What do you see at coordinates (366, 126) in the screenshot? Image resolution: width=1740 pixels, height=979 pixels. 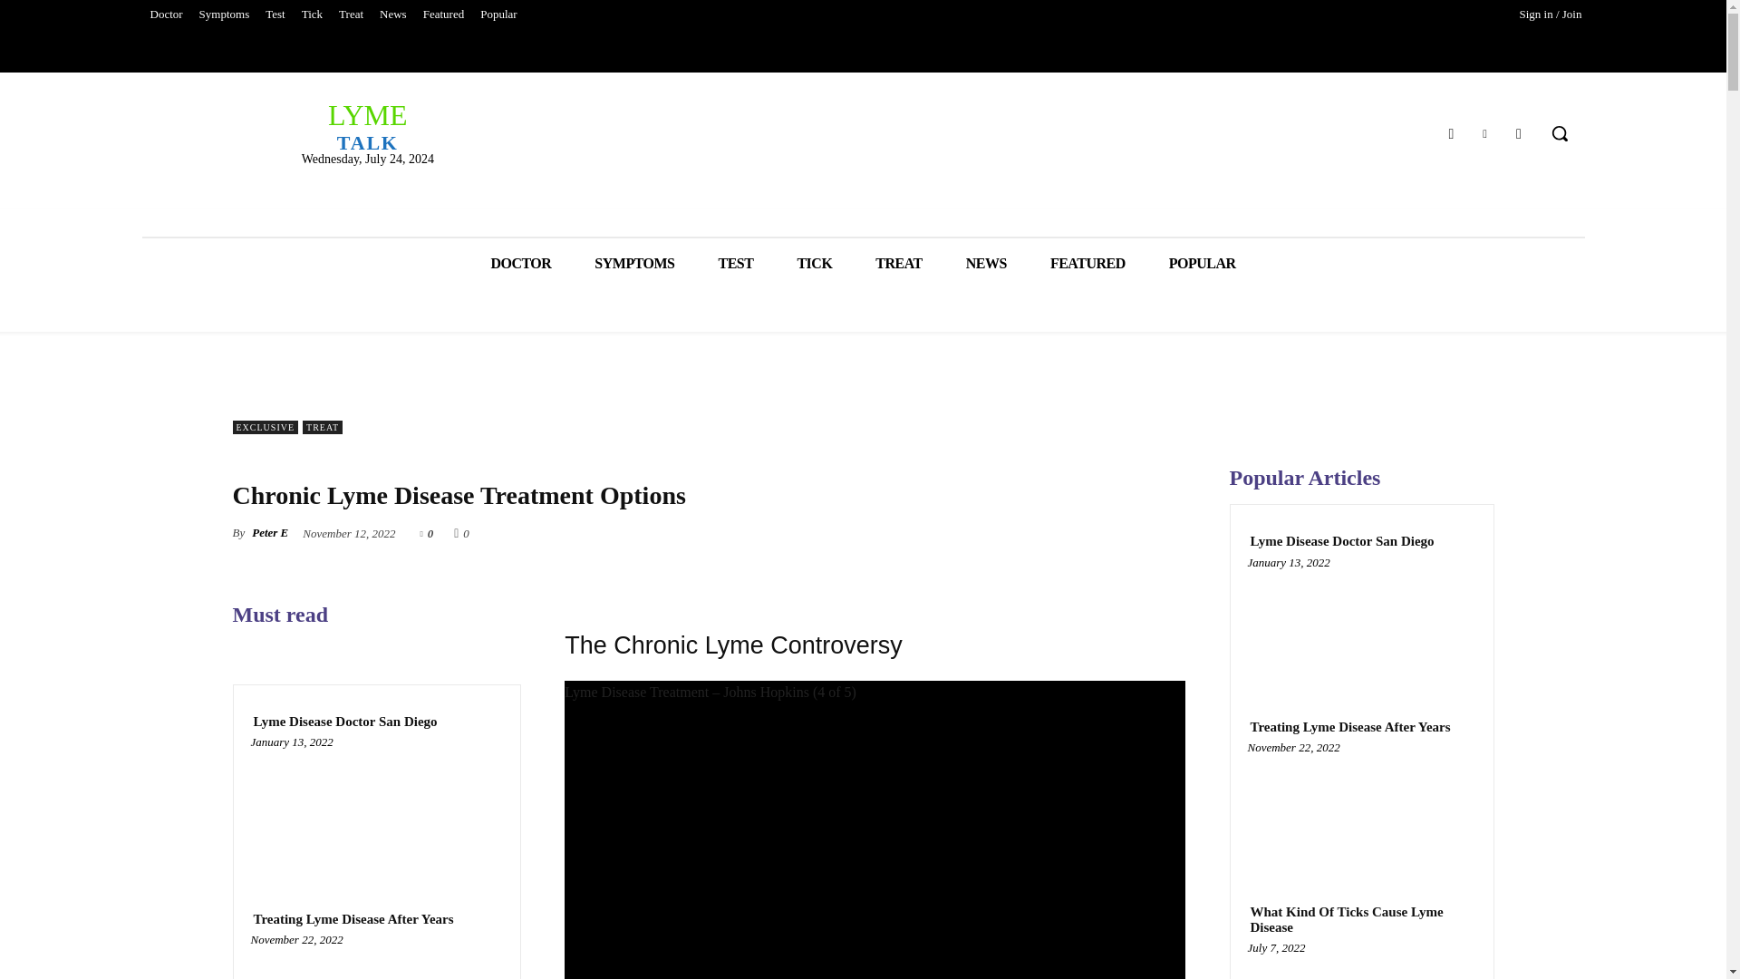 I see `Lyme Disease Doctor San Diego` at bounding box center [366, 126].